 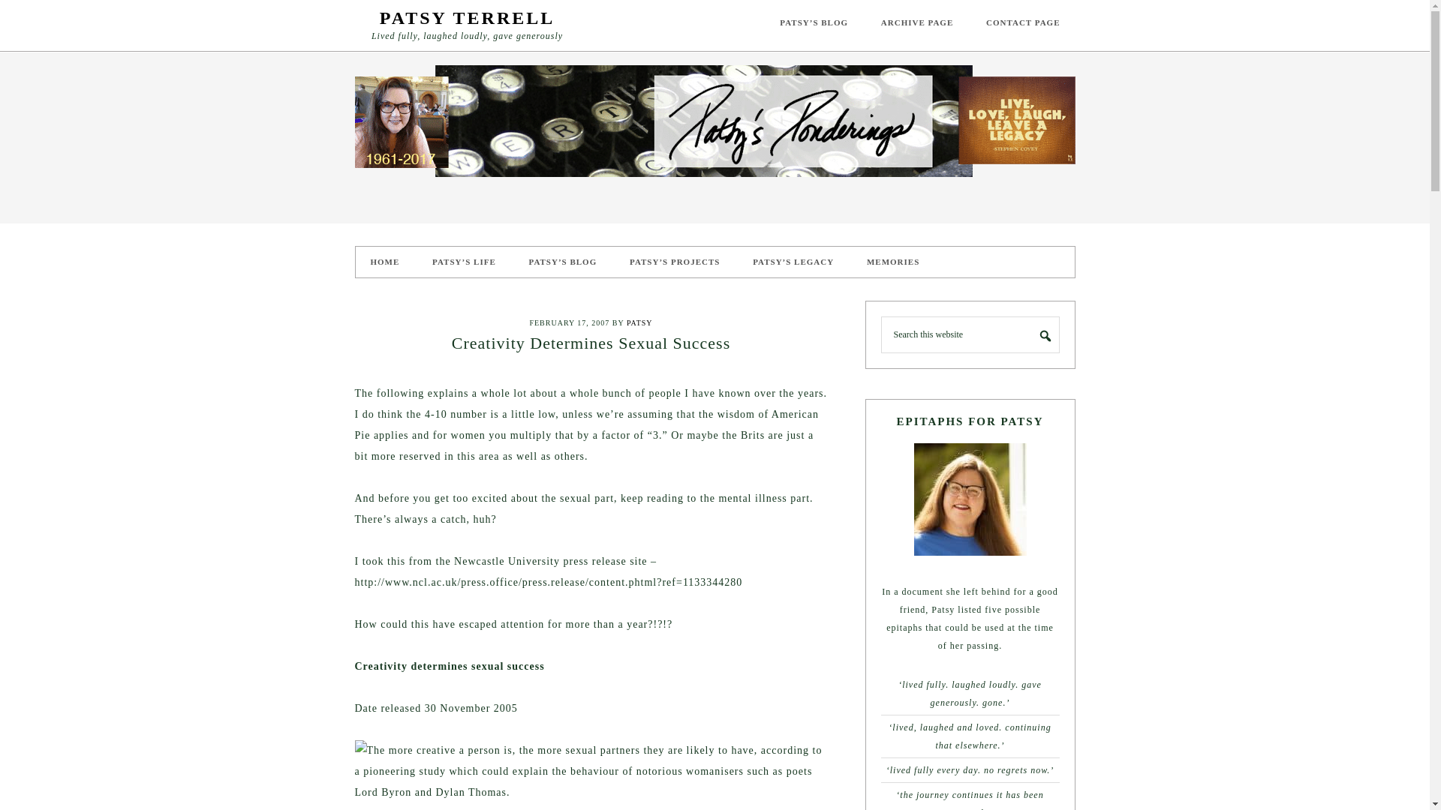 What do you see at coordinates (917, 22) in the screenshot?
I see `ARCHIVE PAGE` at bounding box center [917, 22].